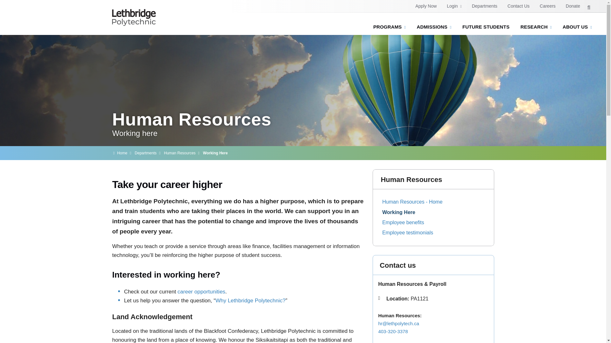 The width and height of the screenshot is (611, 343). I want to click on How to apply to Lethbridge College., so click(426, 6).